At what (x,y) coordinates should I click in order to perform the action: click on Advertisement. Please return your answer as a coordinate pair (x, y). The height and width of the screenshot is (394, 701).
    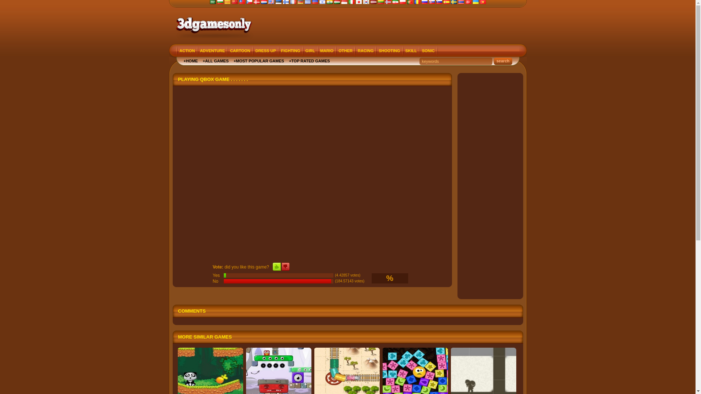
    Looking at the image, I should click on (388, 26).